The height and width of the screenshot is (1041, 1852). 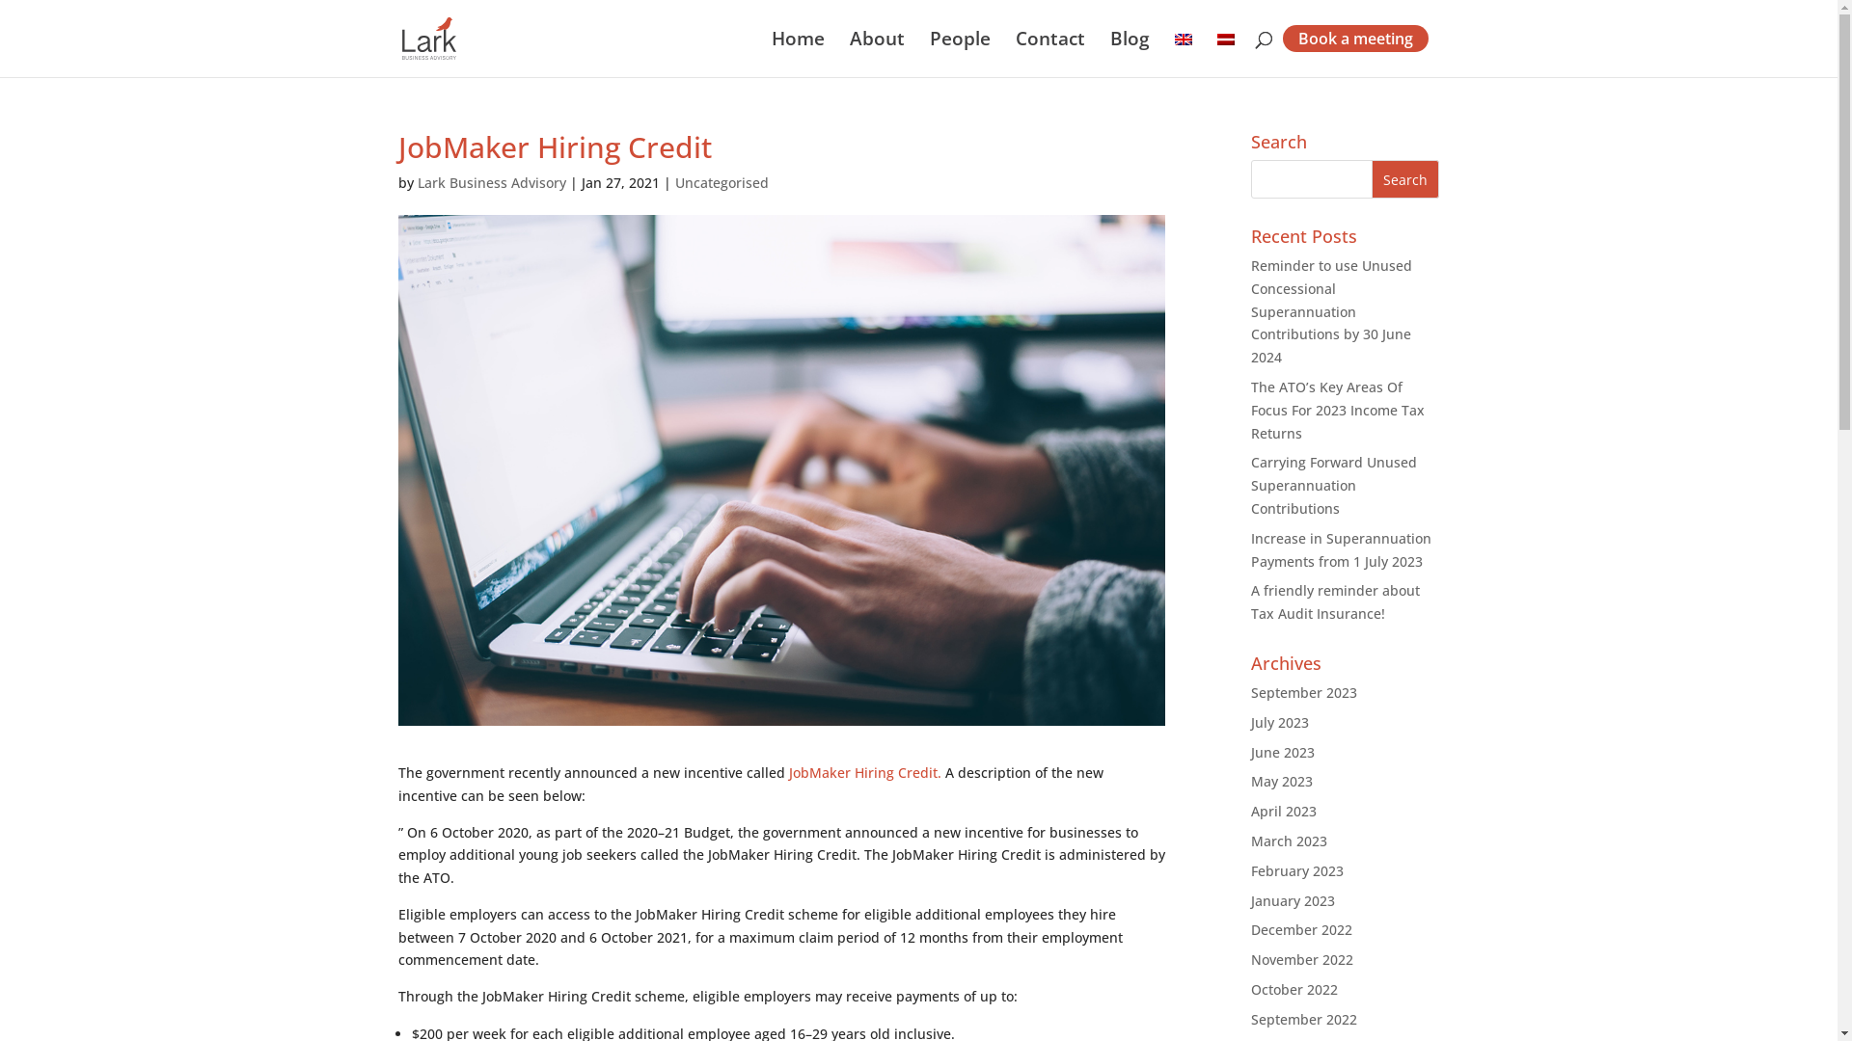 I want to click on Search, so click(x=1405, y=179).